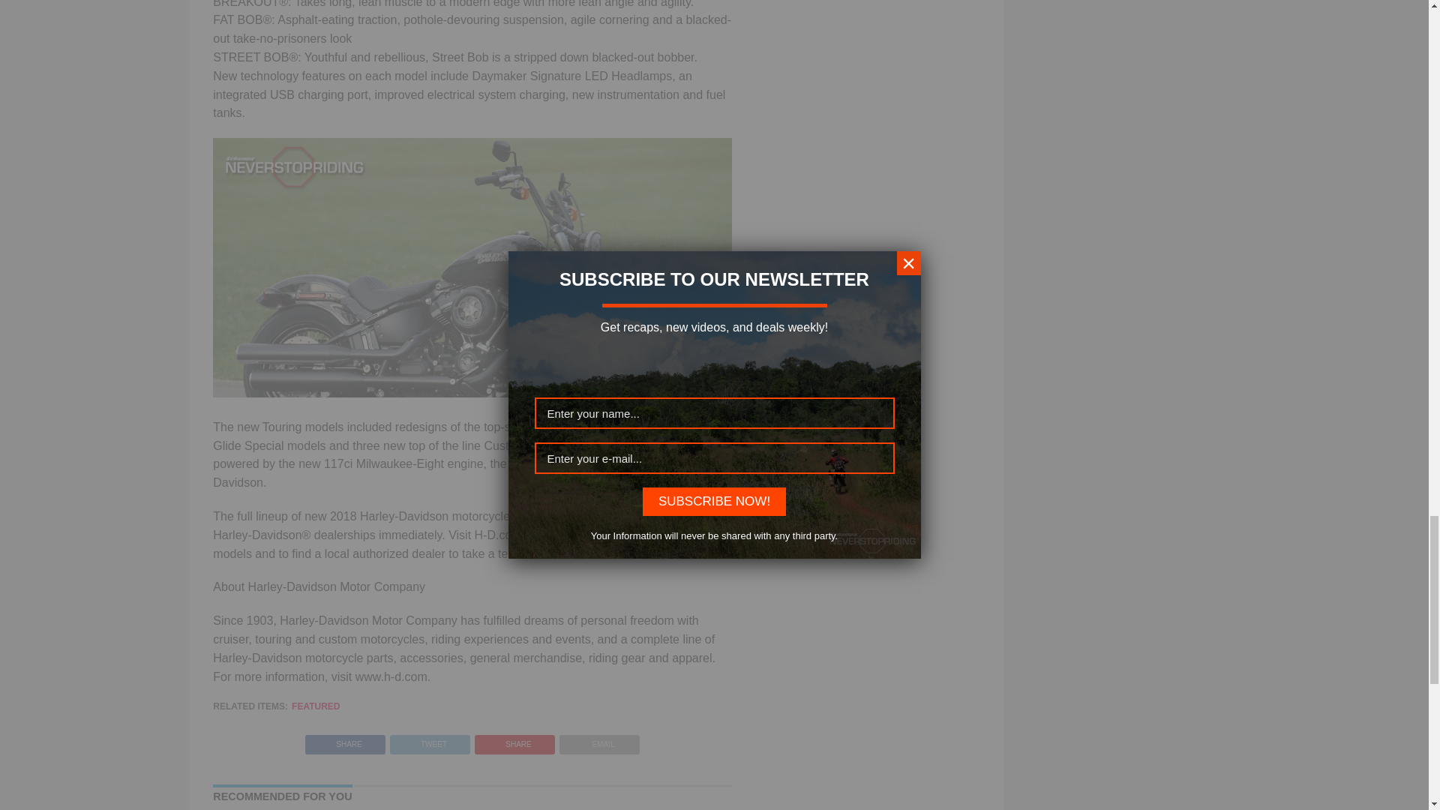  Describe the element at coordinates (429, 739) in the screenshot. I see `Tweet This Post` at that location.